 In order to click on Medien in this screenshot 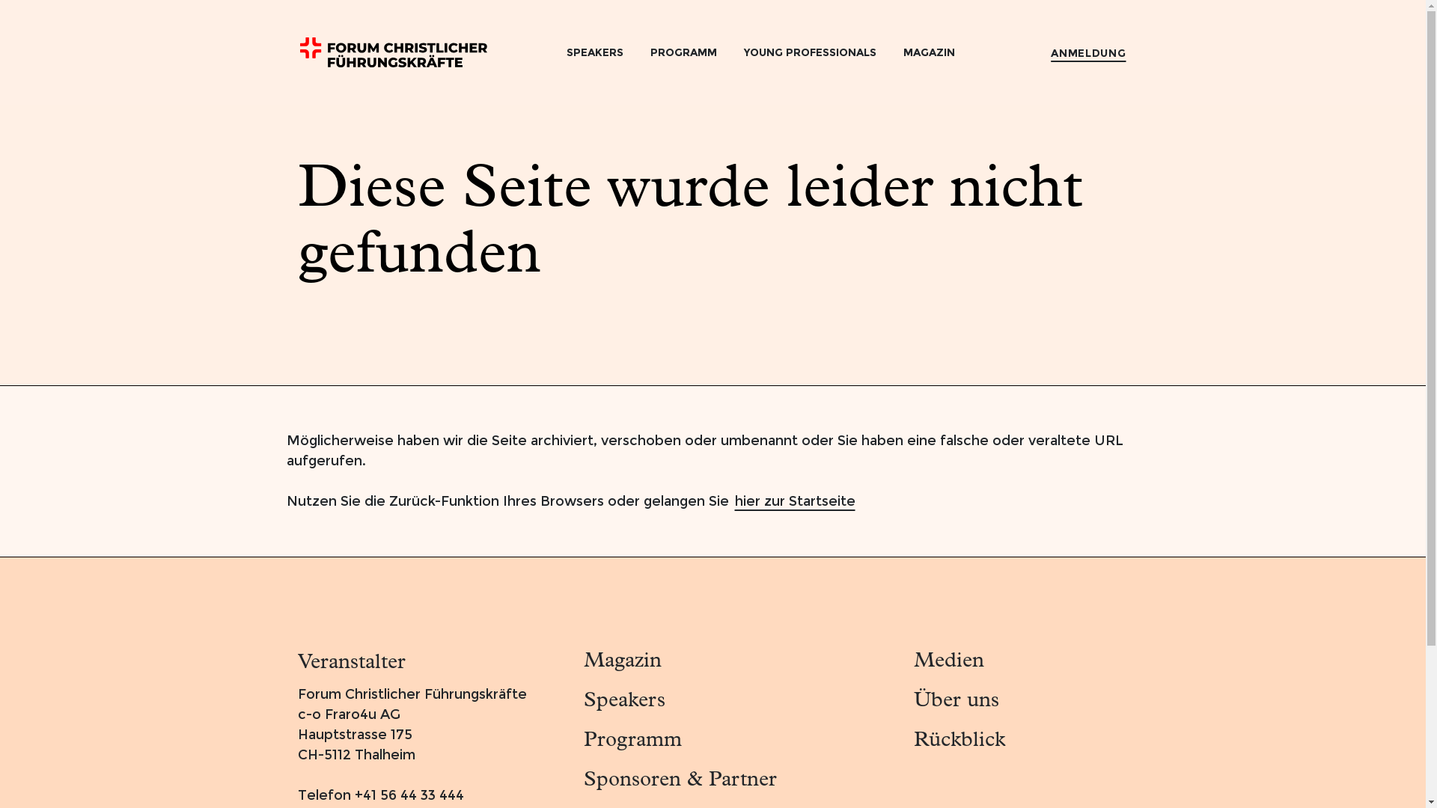, I will do `click(1020, 661)`.